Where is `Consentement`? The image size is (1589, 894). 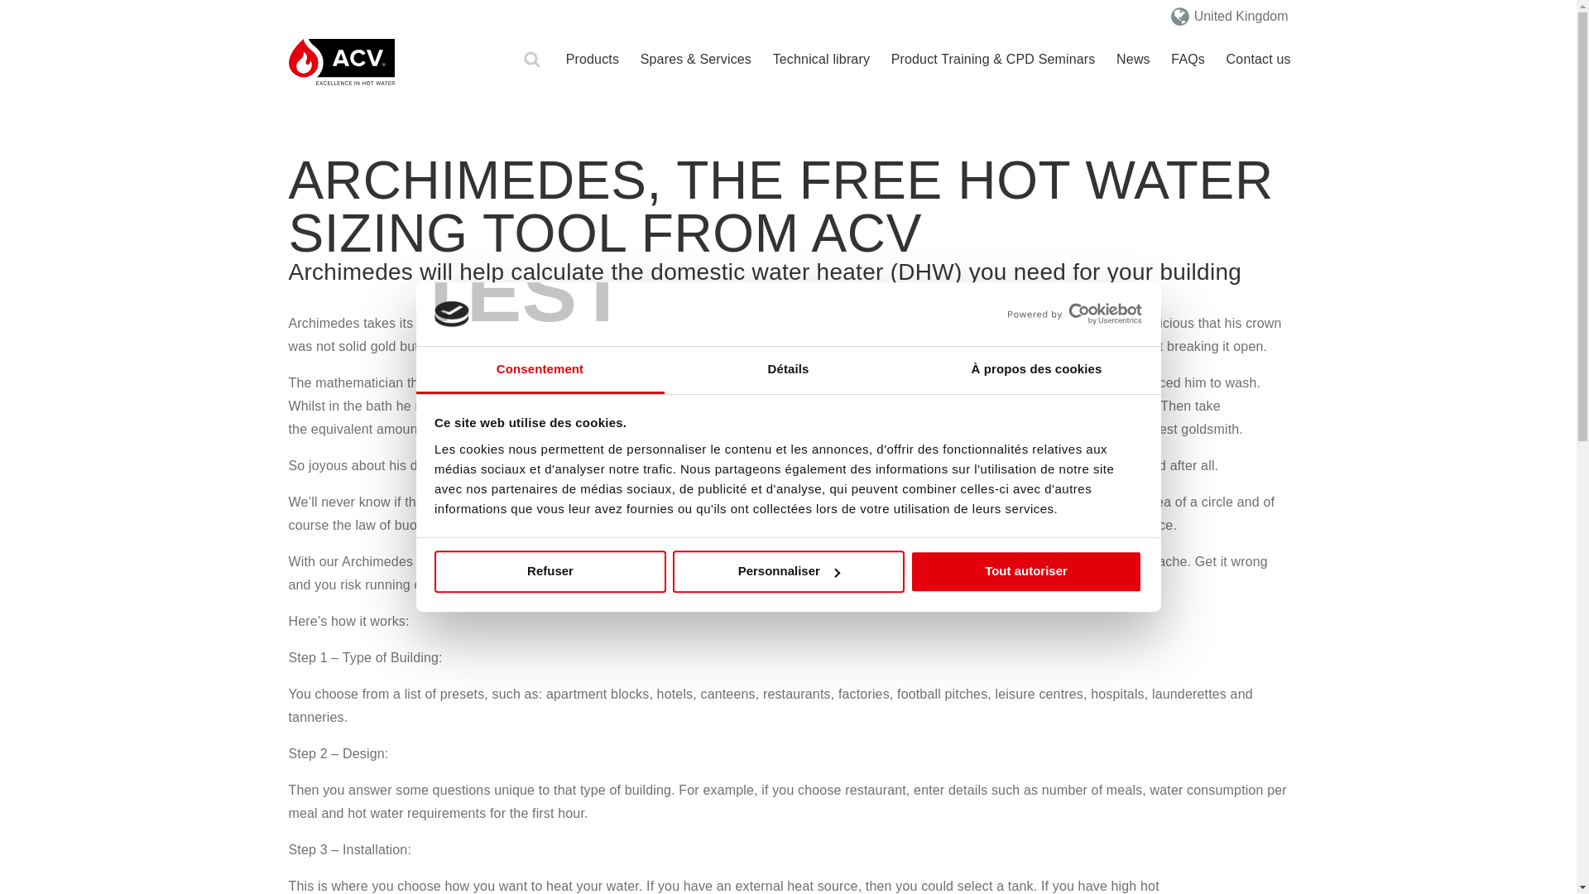
Consentement is located at coordinates (540, 371).